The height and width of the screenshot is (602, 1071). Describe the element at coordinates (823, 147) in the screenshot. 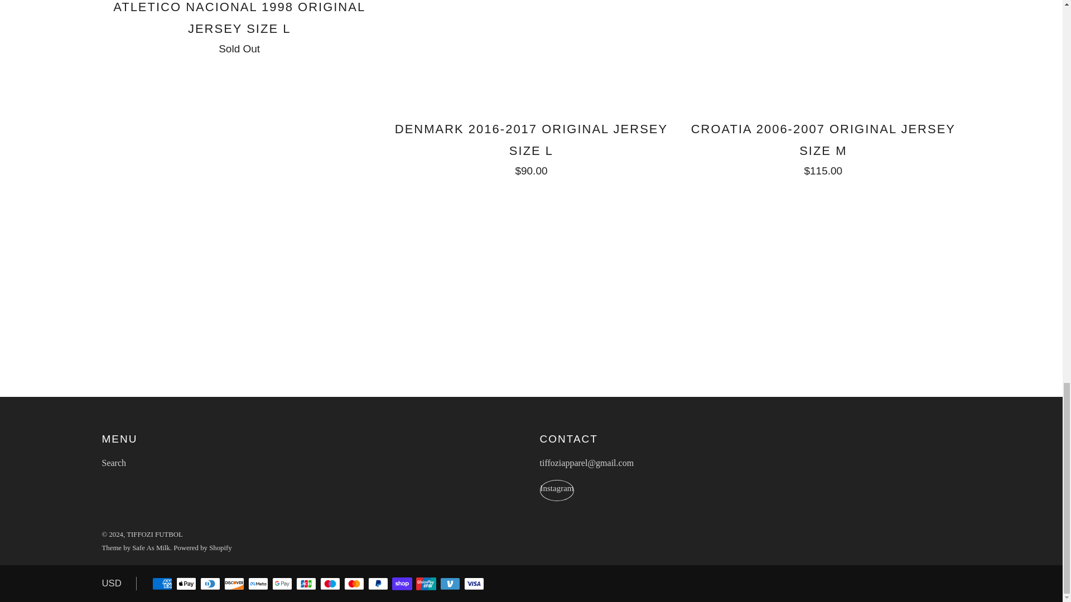

I see `CROATIA 2006-2007 ORIGINAL JERSEY Size M` at that location.